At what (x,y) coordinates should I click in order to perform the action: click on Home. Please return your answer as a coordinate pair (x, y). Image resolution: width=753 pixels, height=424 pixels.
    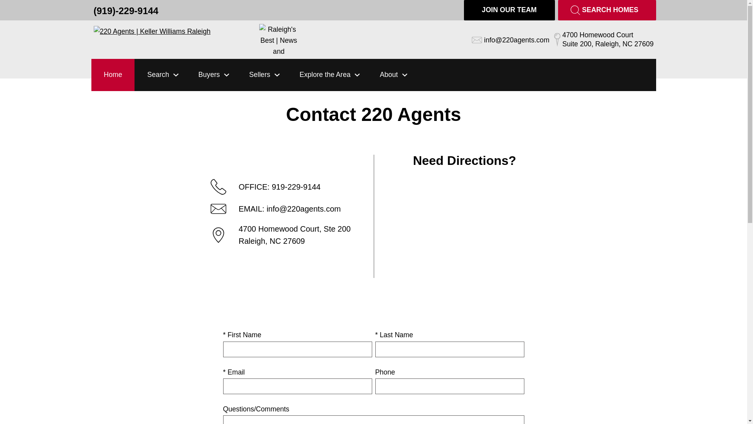
    Looking at the image, I should click on (113, 75).